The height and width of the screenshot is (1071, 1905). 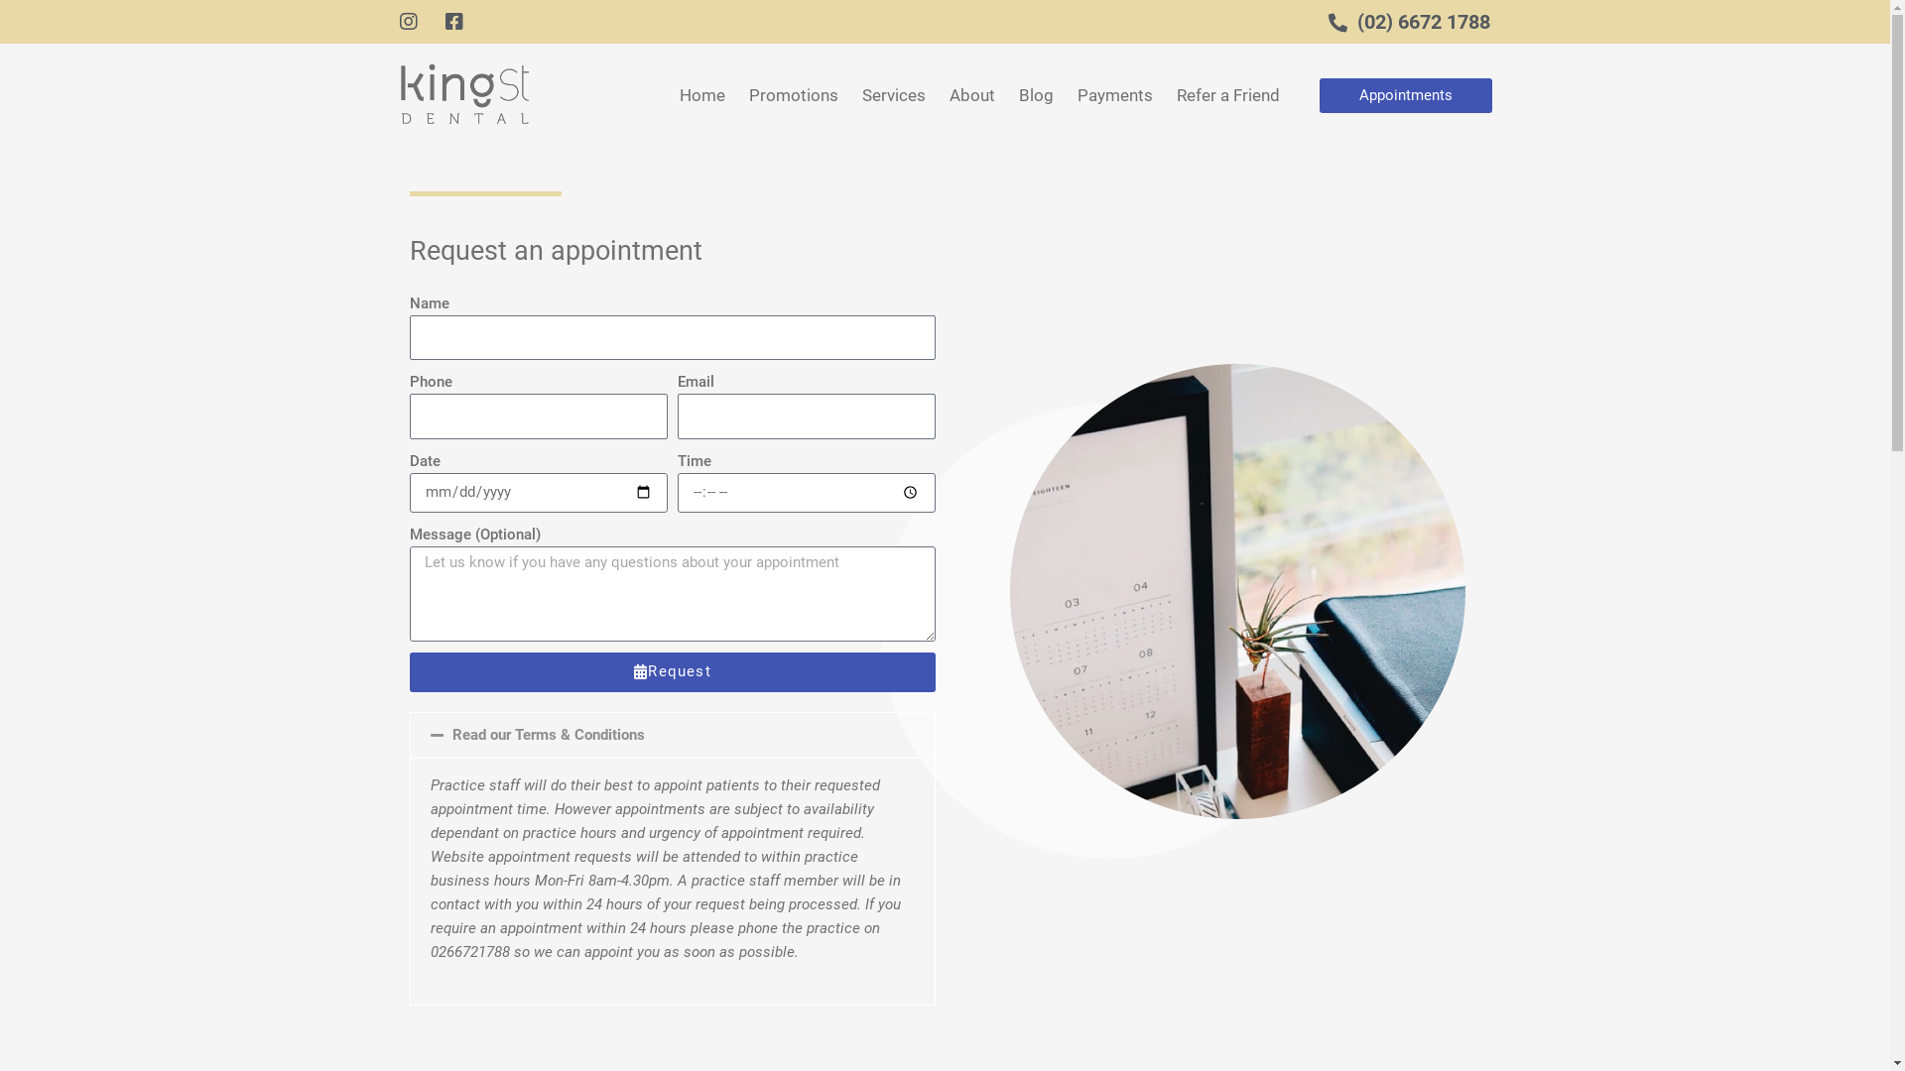 What do you see at coordinates (549, 735) in the screenshot?
I see `Read our Terms & Conditions` at bounding box center [549, 735].